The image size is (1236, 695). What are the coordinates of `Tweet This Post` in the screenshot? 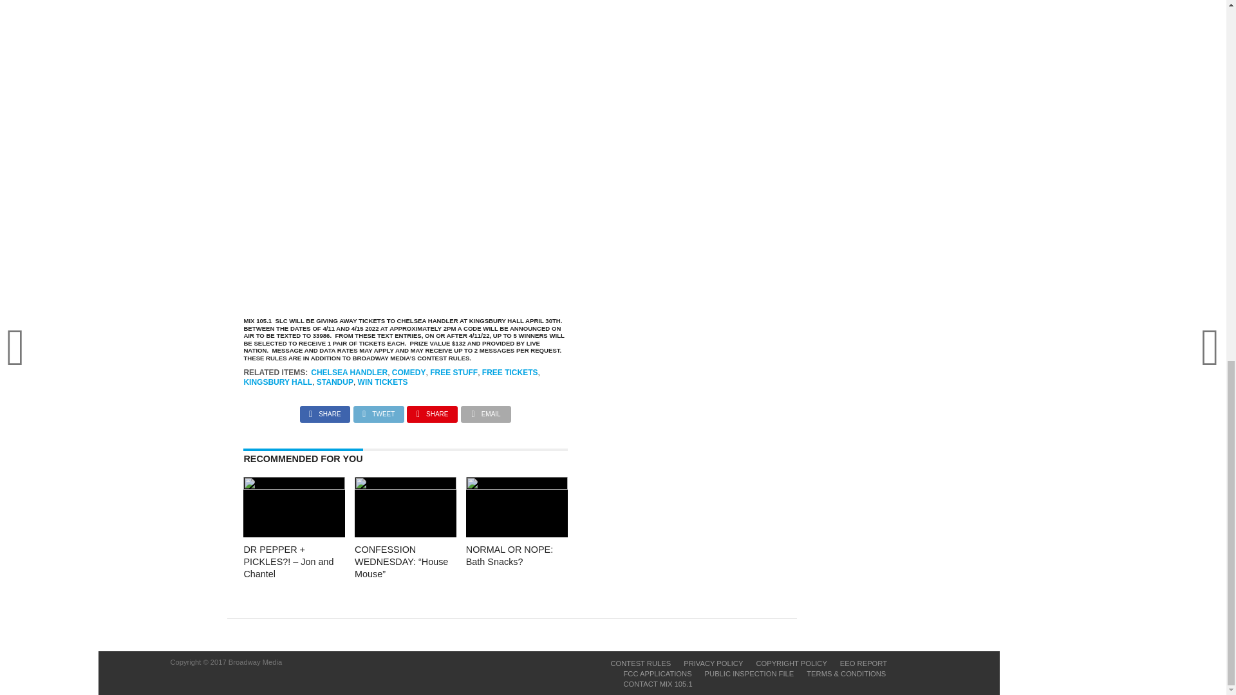 It's located at (379, 411).